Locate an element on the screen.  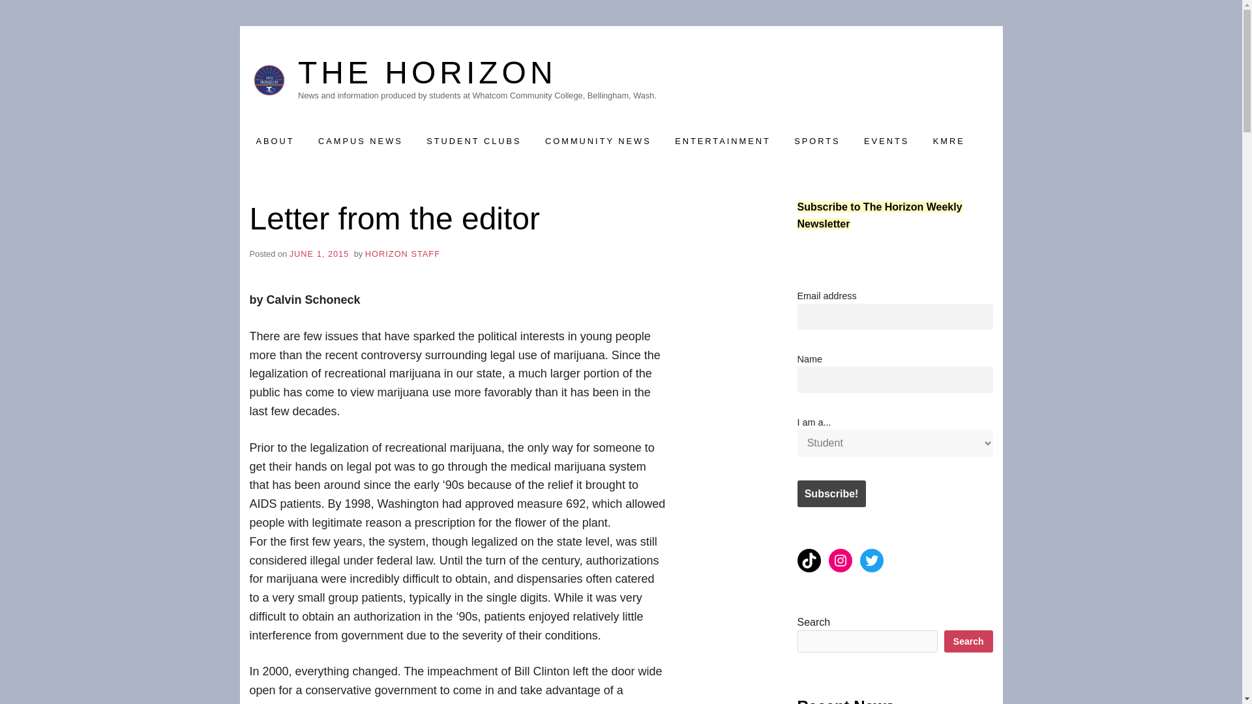
Instagram is located at coordinates (839, 561).